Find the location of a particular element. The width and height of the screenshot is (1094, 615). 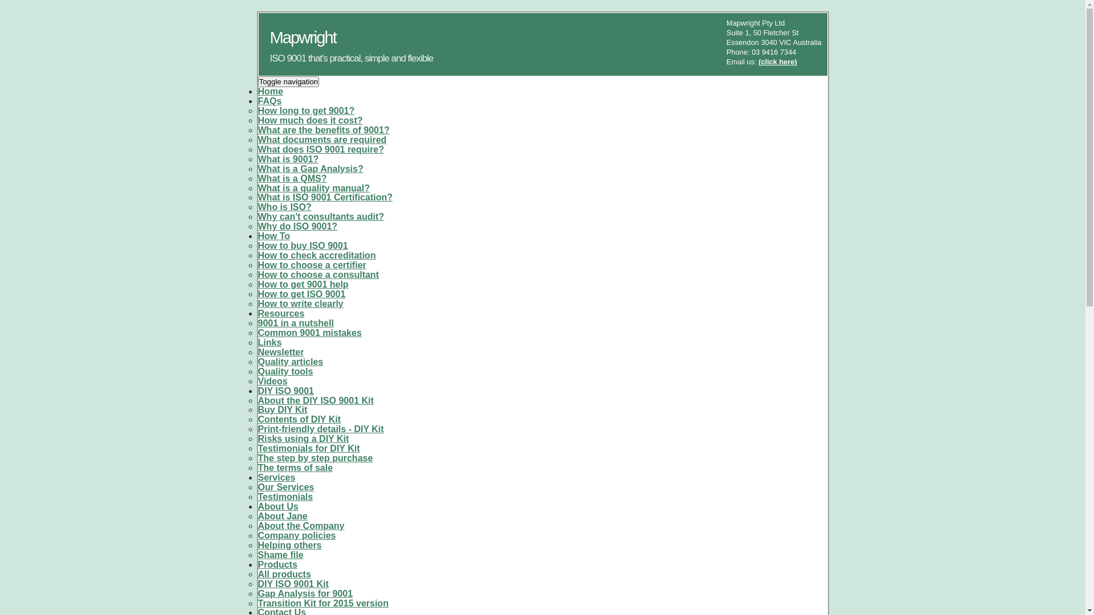

Testimonials for DIY Kit is located at coordinates (309, 449).